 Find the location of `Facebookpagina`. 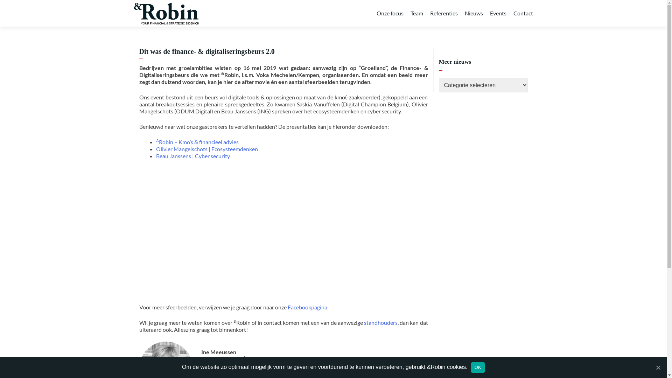

Facebookpagina is located at coordinates (307, 307).